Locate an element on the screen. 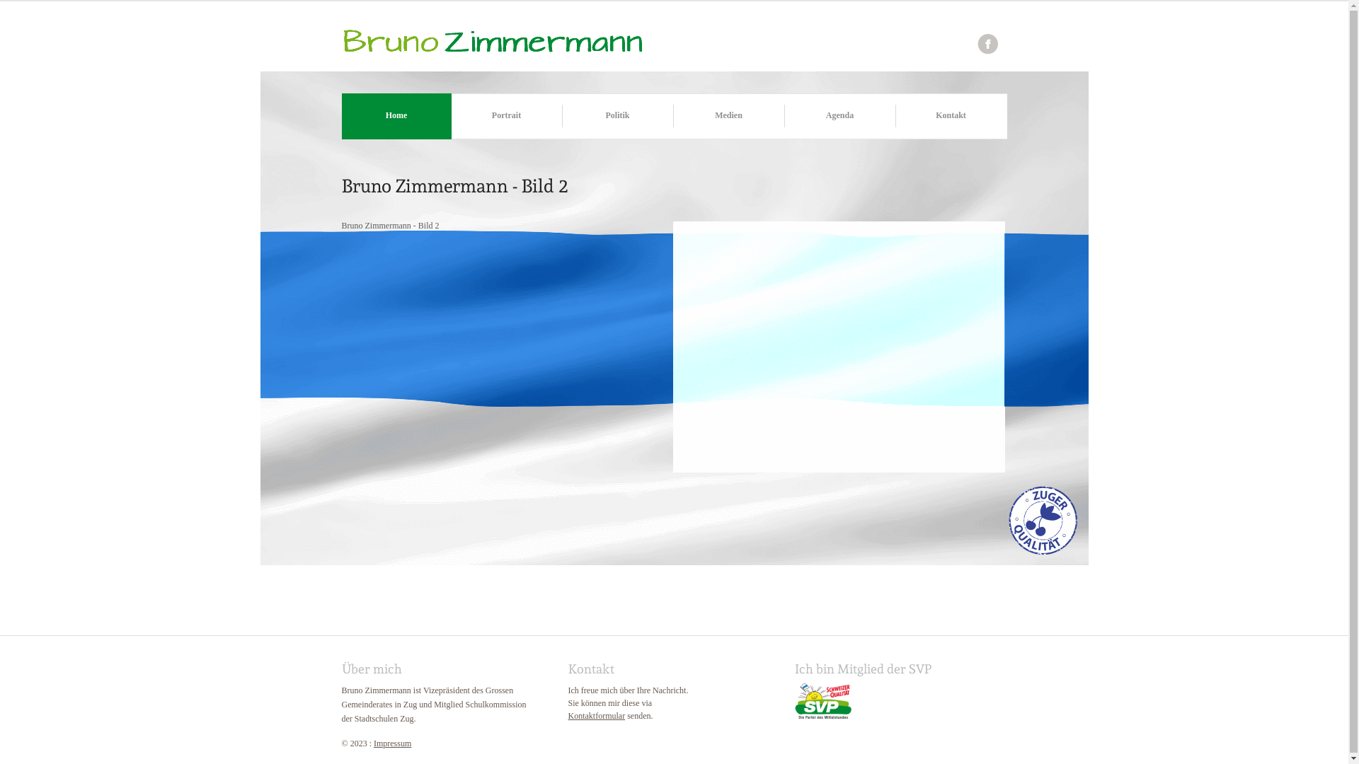 The image size is (1359, 764). Medien is located at coordinates (728, 116).